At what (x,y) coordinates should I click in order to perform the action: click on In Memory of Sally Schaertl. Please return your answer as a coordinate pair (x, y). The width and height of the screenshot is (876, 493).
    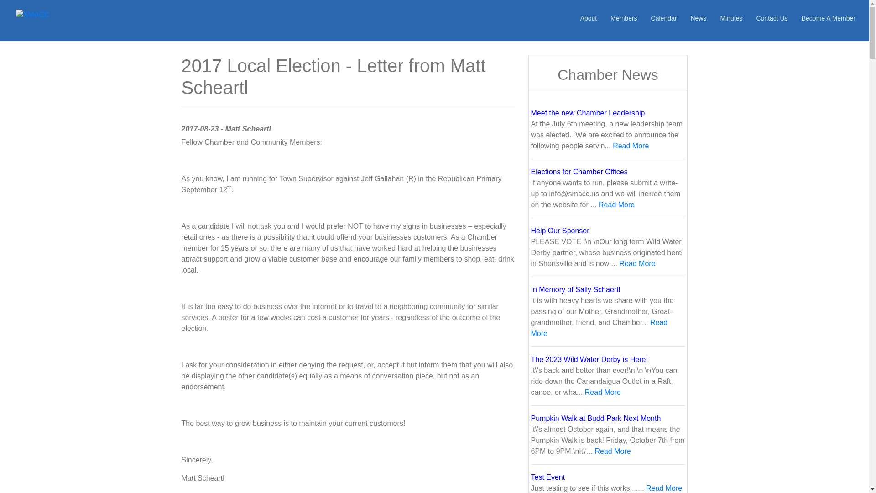
    Looking at the image, I should click on (575, 289).